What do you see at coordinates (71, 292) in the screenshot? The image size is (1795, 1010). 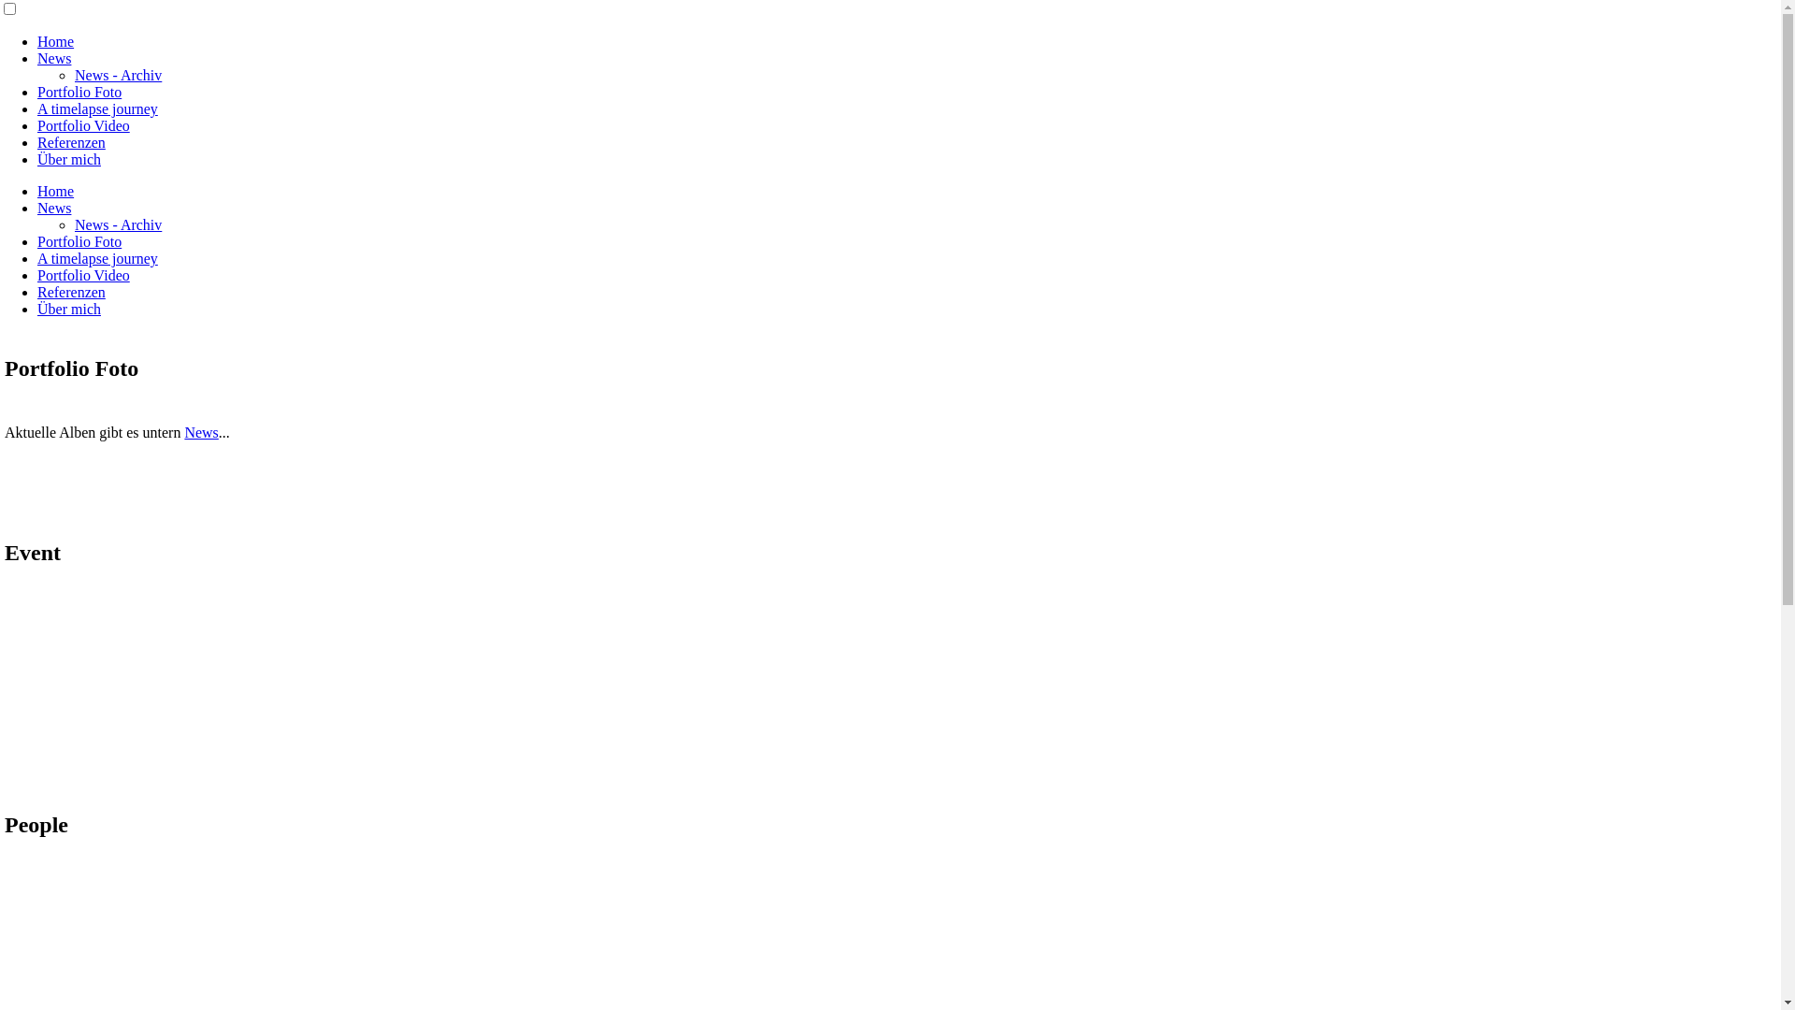 I see `Referenzen` at bounding box center [71, 292].